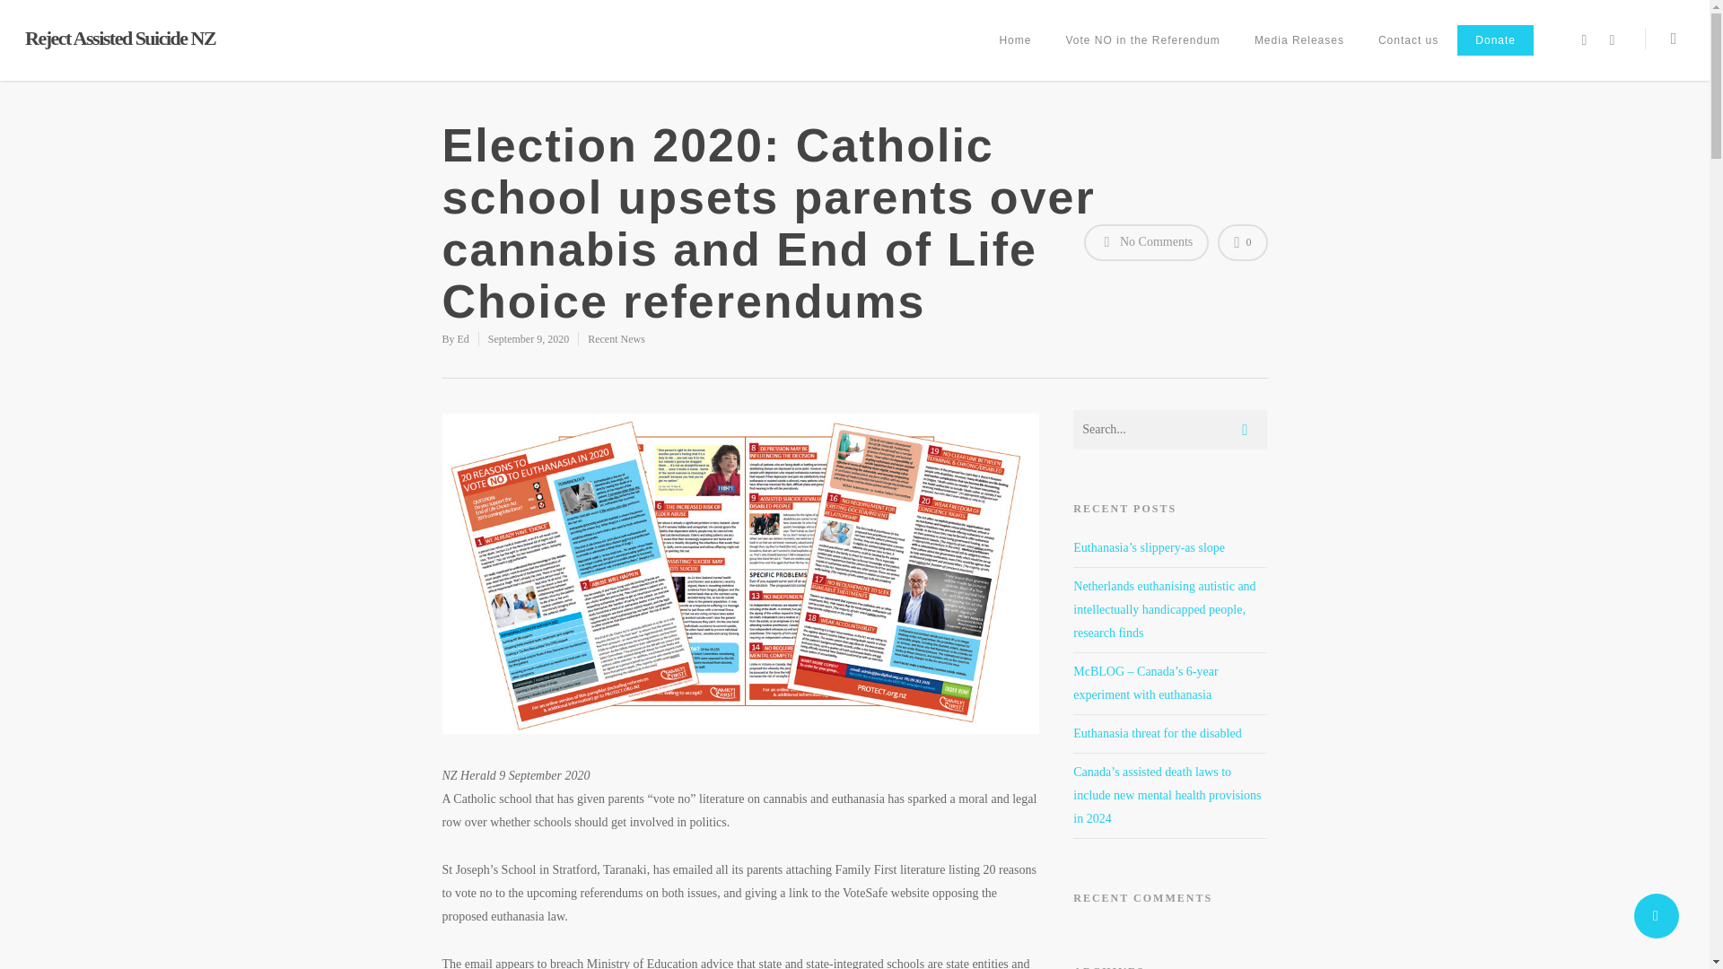  What do you see at coordinates (616, 339) in the screenshot?
I see `Recent News` at bounding box center [616, 339].